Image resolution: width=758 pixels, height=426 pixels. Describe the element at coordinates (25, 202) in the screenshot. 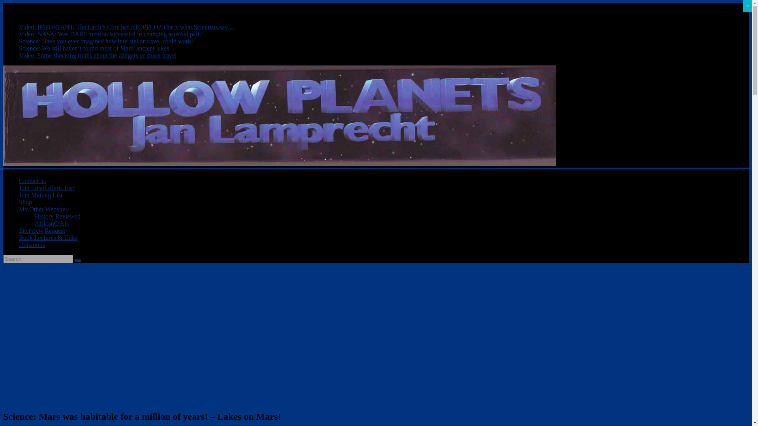

I see `Shop` at that location.